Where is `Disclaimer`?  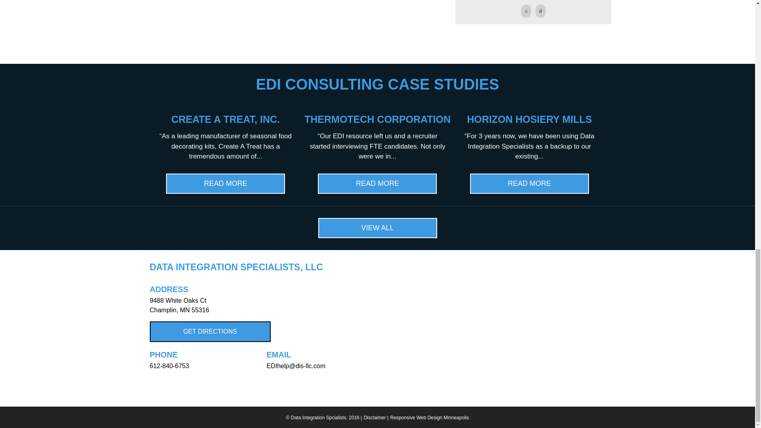 Disclaimer is located at coordinates (375, 417).